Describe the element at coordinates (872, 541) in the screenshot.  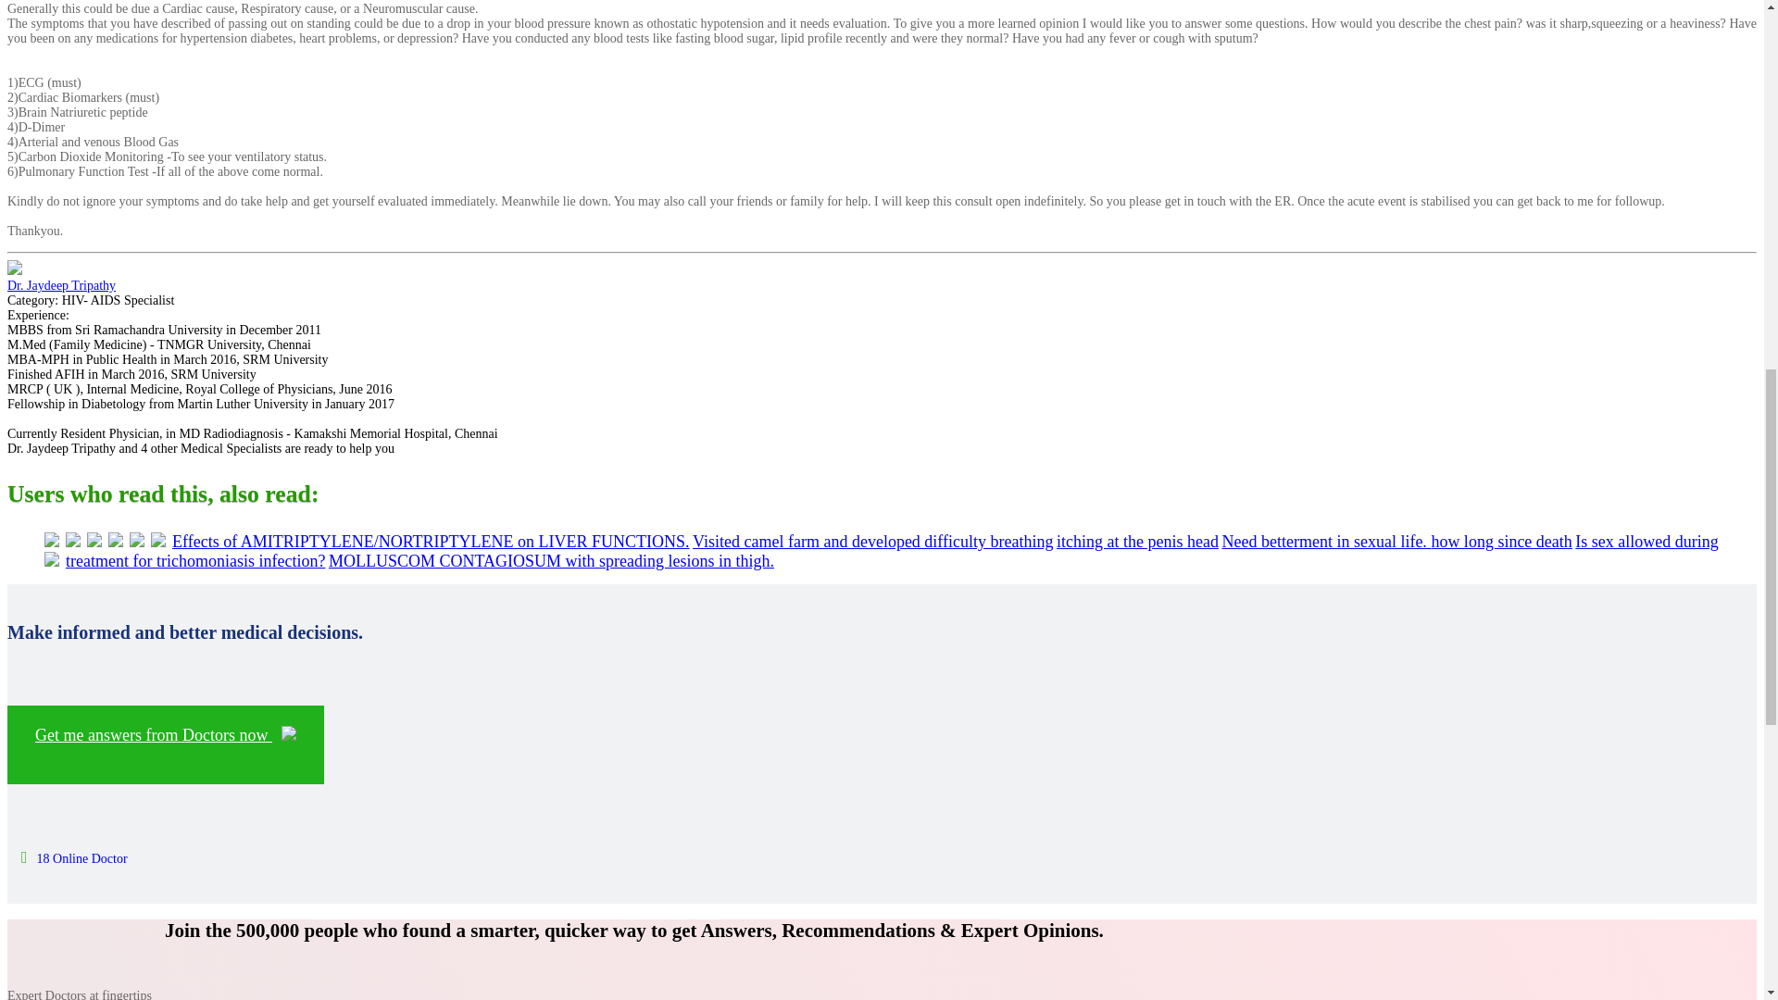
I see `Visited camel farm and developed difficulty breathing` at that location.